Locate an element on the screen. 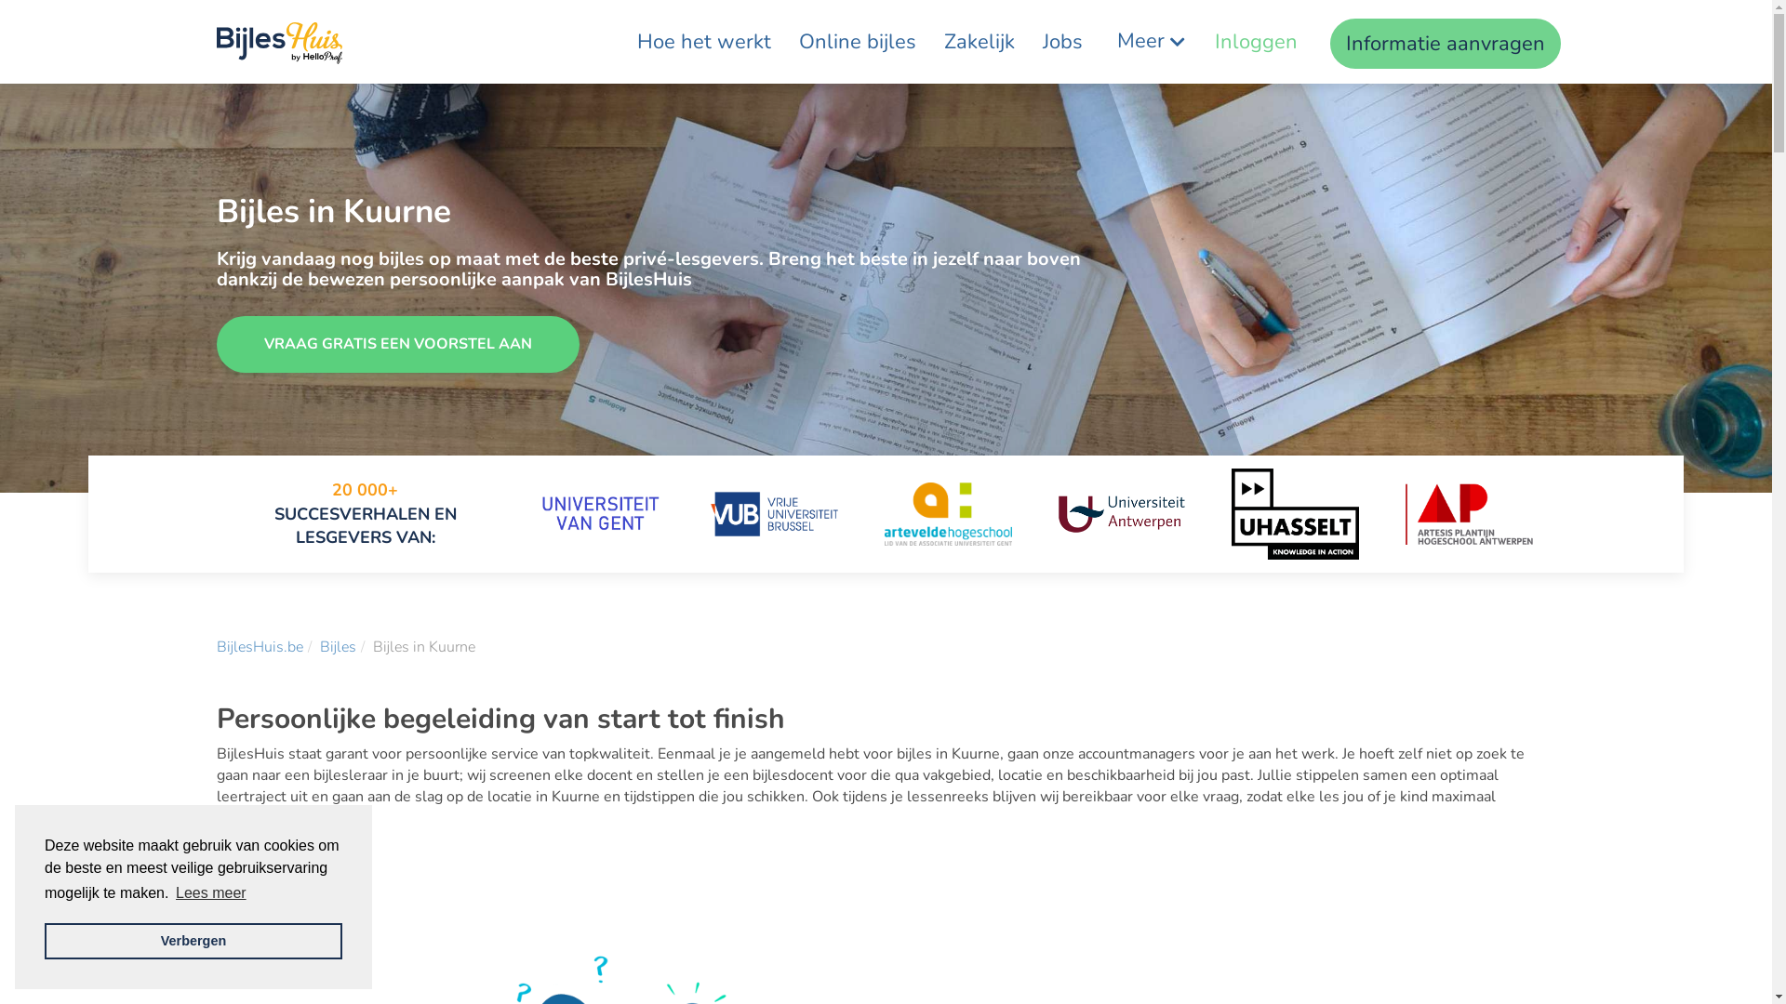  Jobs is located at coordinates (1062, 42).